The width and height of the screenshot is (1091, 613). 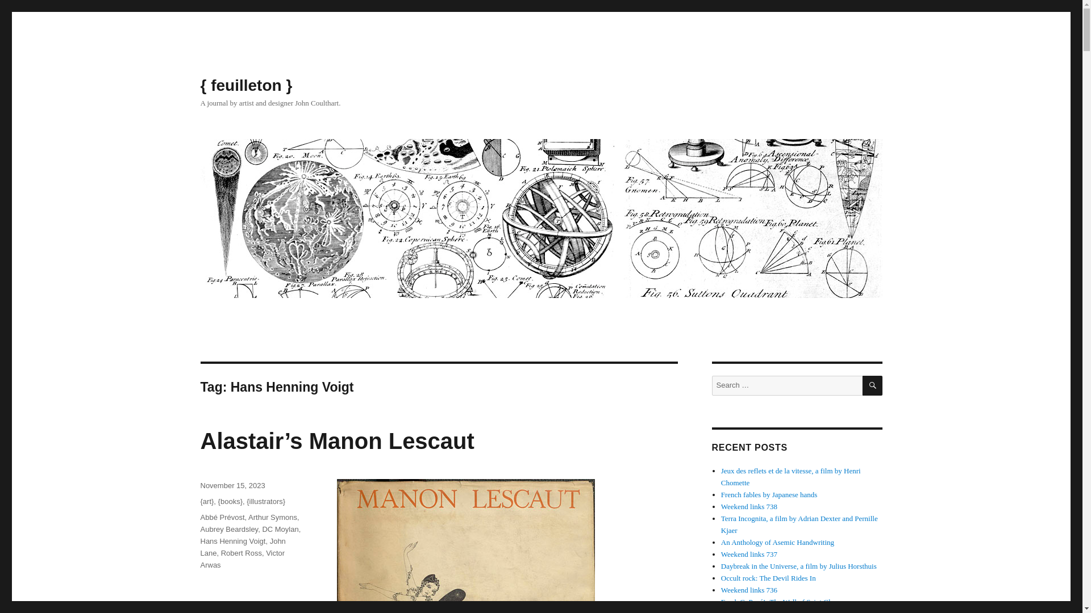 I want to click on Arthur Symons, so click(x=273, y=517).